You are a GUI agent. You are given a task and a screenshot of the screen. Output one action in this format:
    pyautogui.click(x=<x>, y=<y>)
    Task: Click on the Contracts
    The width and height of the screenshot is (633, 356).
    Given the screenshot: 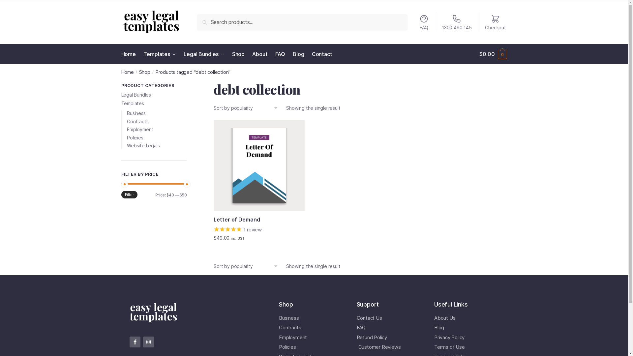 What is the action you would take?
    pyautogui.click(x=311, y=328)
    